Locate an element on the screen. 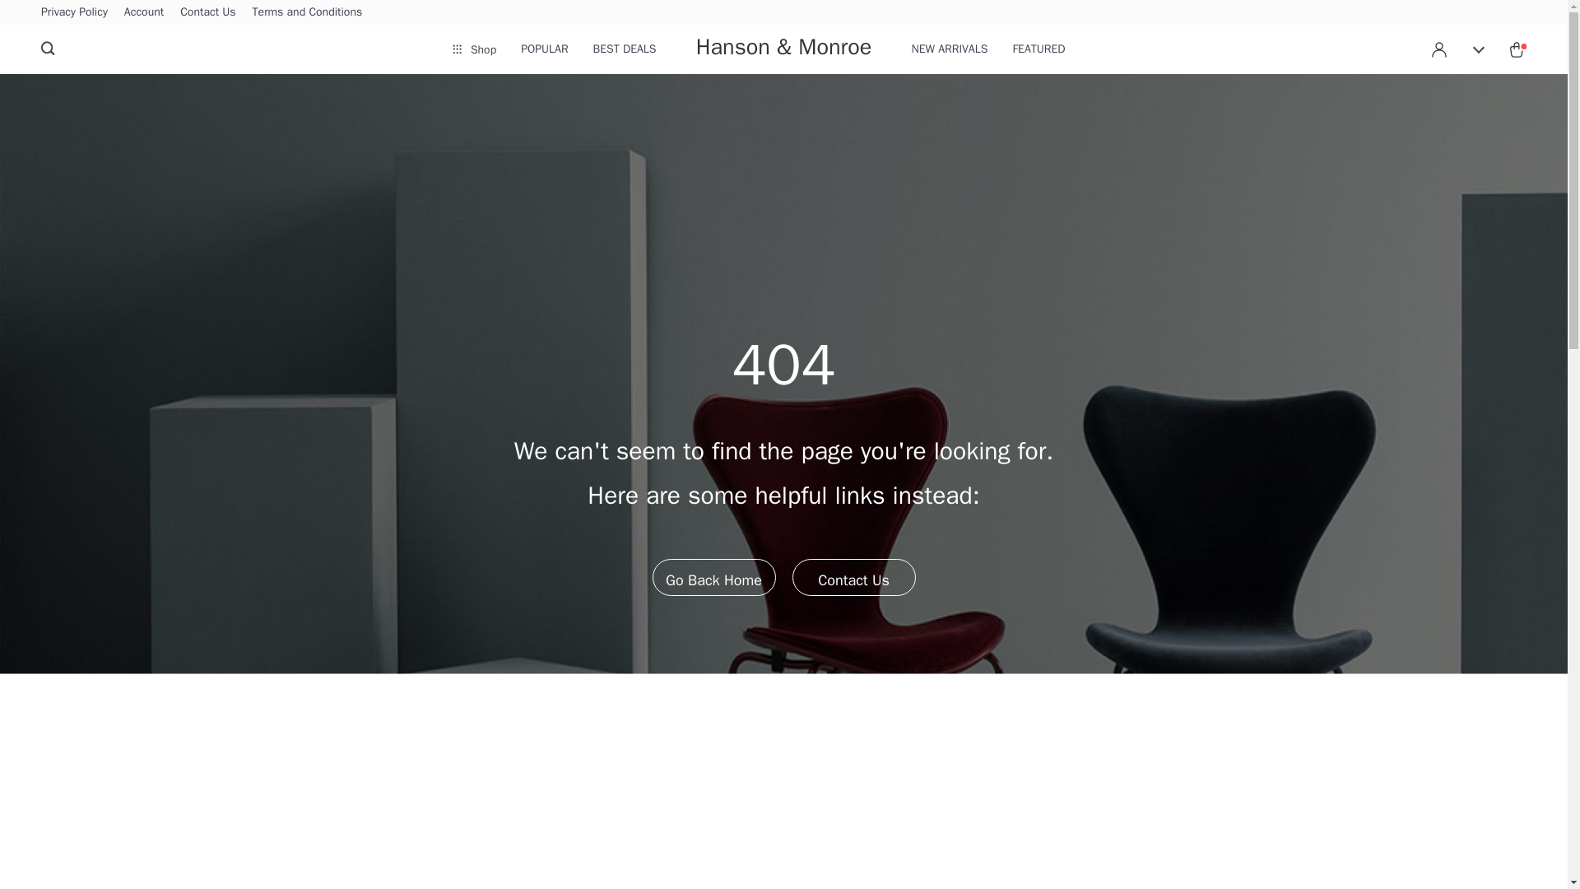  Terms and Conditions is located at coordinates (308, 12).